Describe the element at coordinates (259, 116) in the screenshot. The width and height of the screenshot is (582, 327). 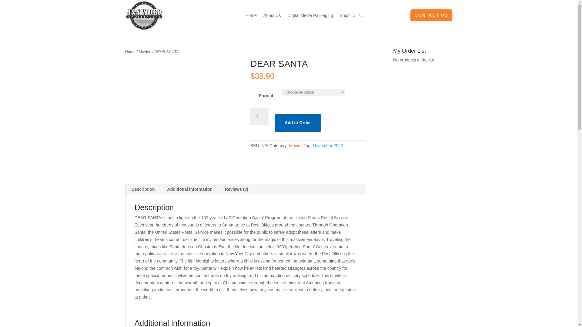
I see `1` at that location.